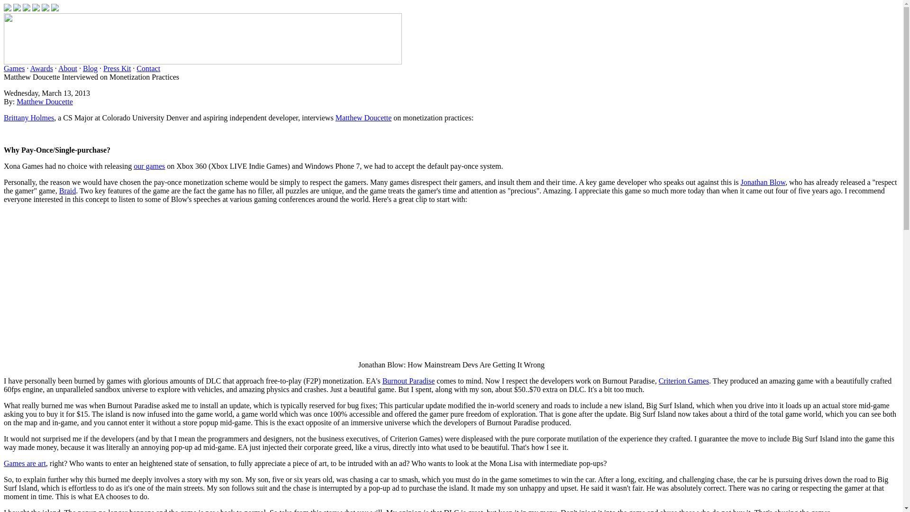  What do you see at coordinates (364, 118) in the screenshot?
I see `Matthew Doucette` at bounding box center [364, 118].